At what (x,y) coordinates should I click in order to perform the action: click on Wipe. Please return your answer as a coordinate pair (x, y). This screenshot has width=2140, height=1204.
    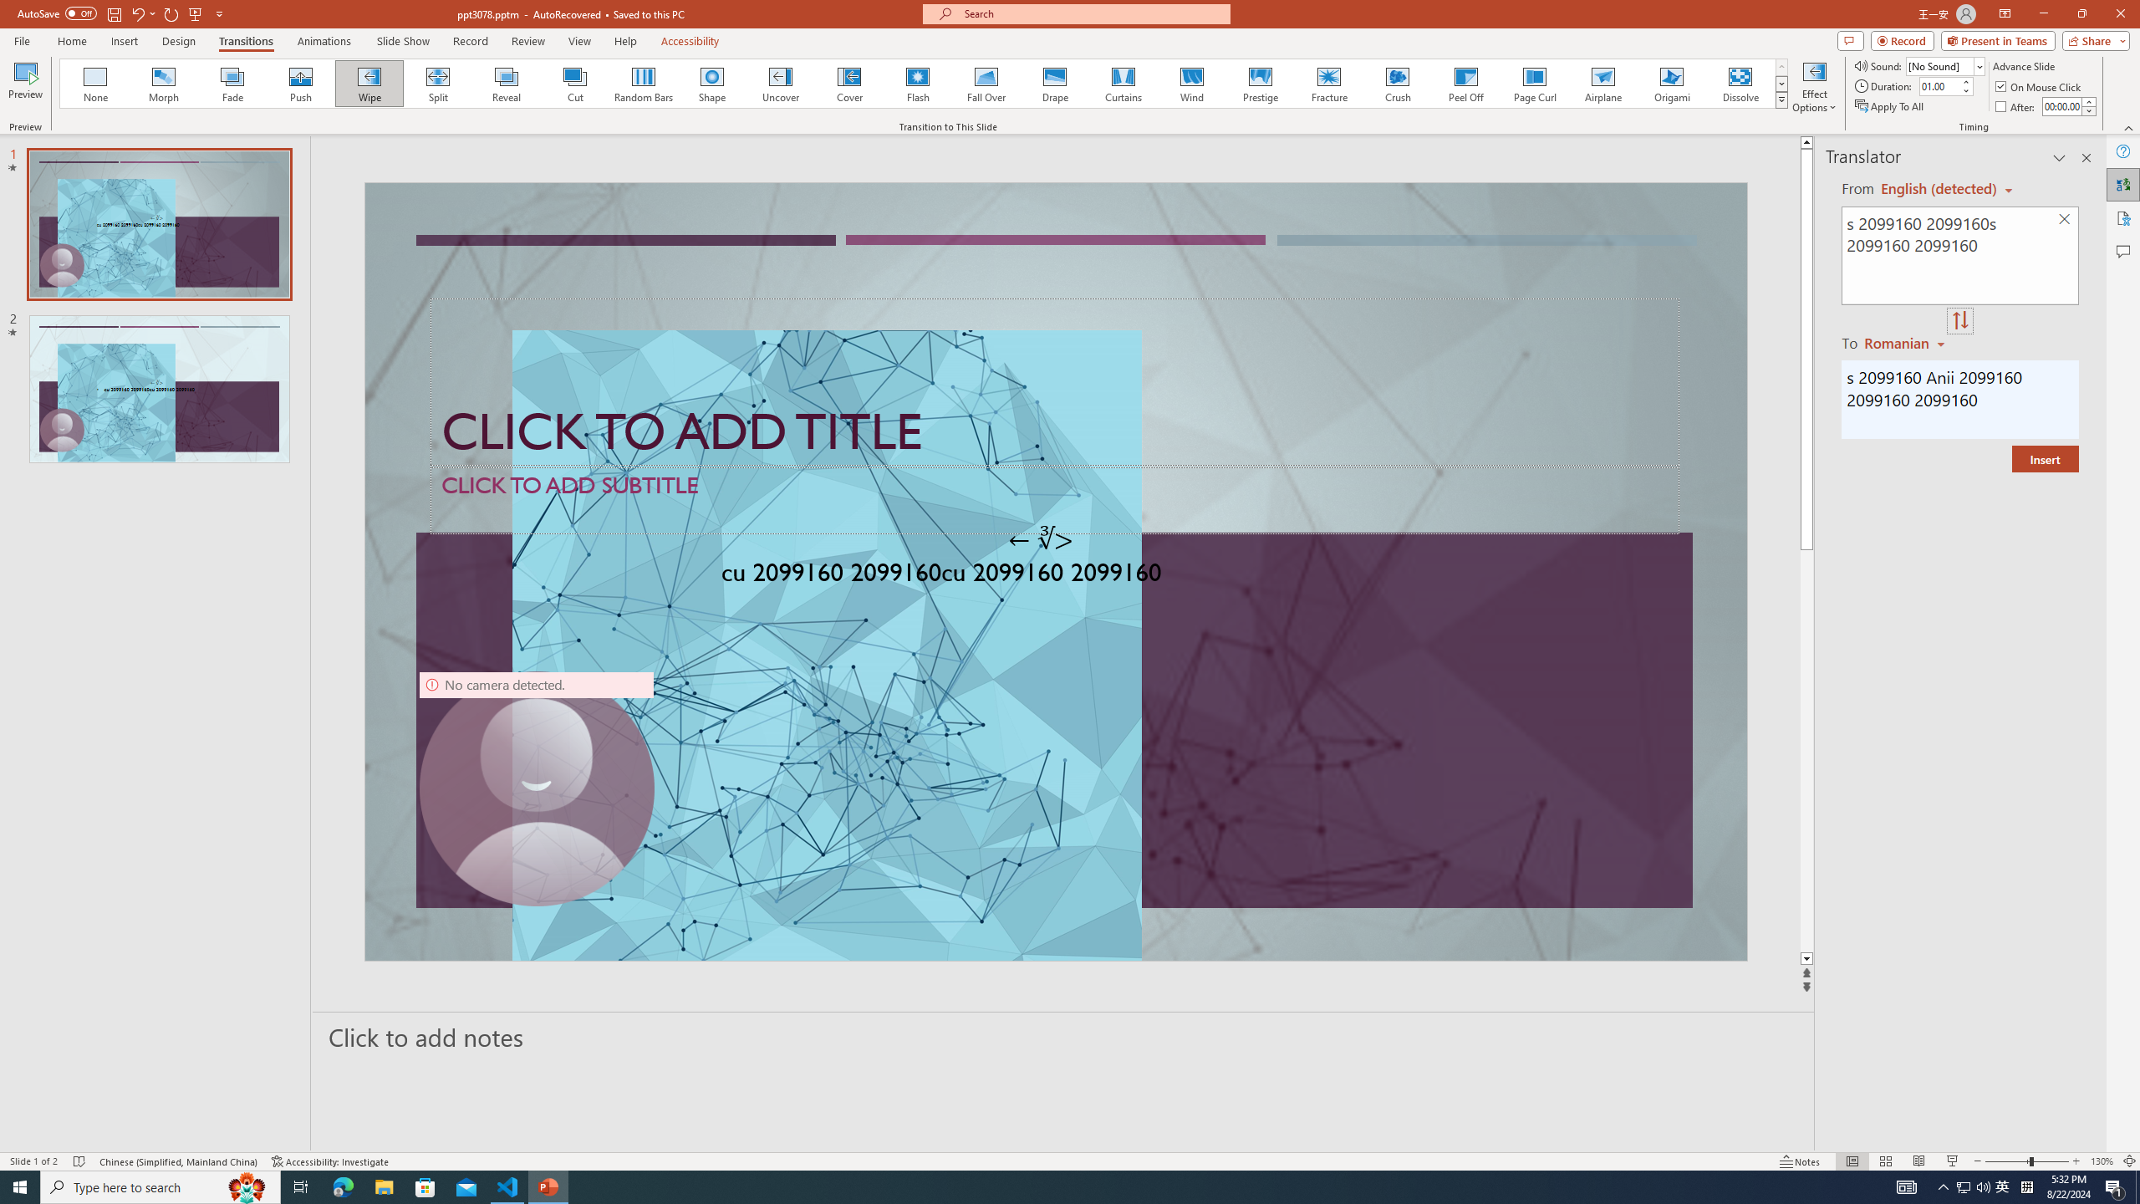
    Looking at the image, I should click on (369, 84).